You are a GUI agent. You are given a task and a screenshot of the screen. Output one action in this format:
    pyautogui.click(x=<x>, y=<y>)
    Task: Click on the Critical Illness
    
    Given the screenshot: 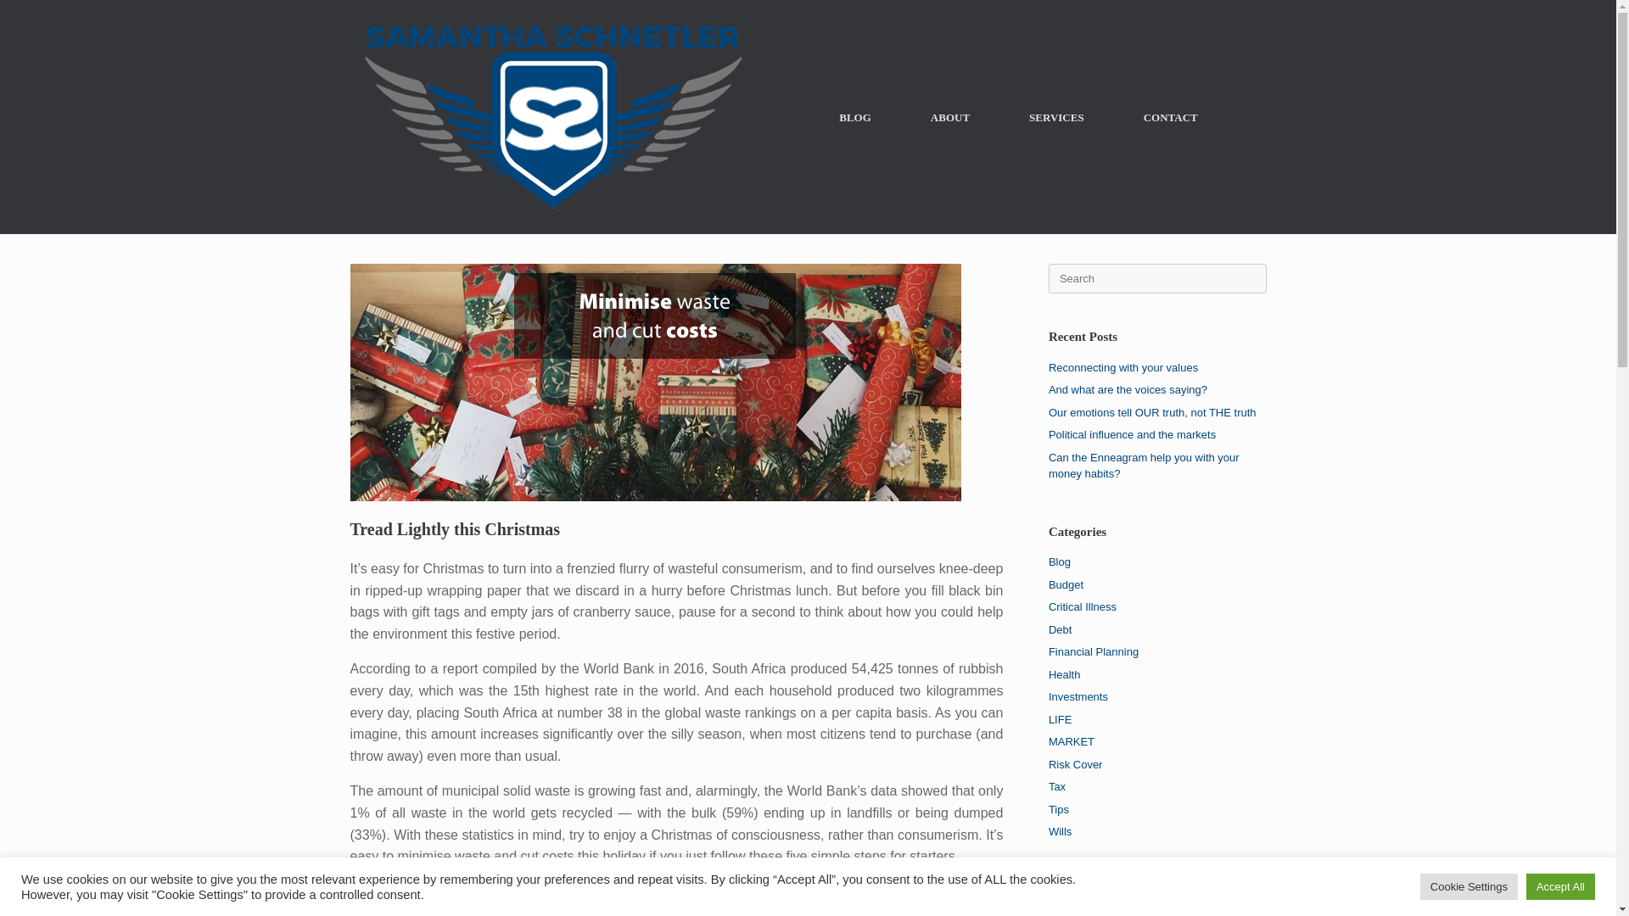 What is the action you would take?
    pyautogui.click(x=1083, y=606)
    